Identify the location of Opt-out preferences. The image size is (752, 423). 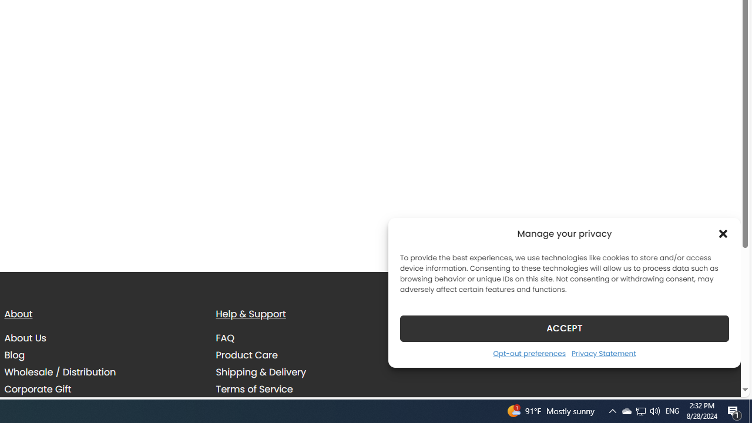
(529, 353).